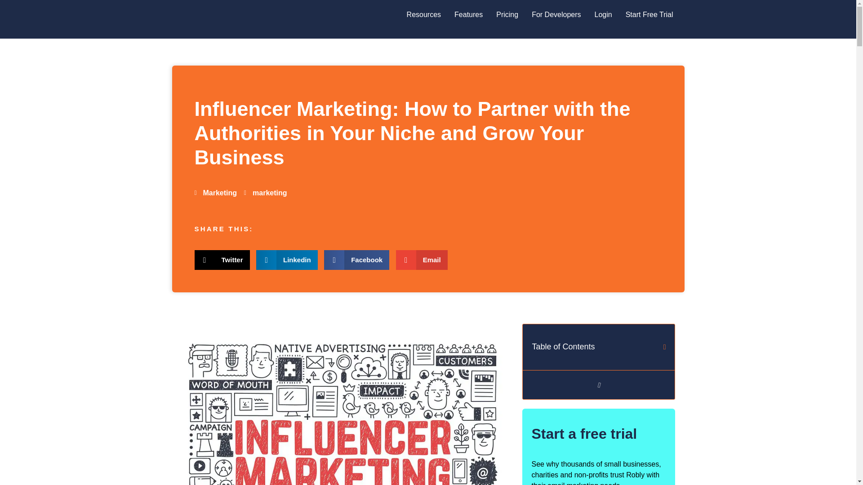 This screenshot has height=485, width=863. Describe the element at coordinates (507, 14) in the screenshot. I see `Pricing` at that location.